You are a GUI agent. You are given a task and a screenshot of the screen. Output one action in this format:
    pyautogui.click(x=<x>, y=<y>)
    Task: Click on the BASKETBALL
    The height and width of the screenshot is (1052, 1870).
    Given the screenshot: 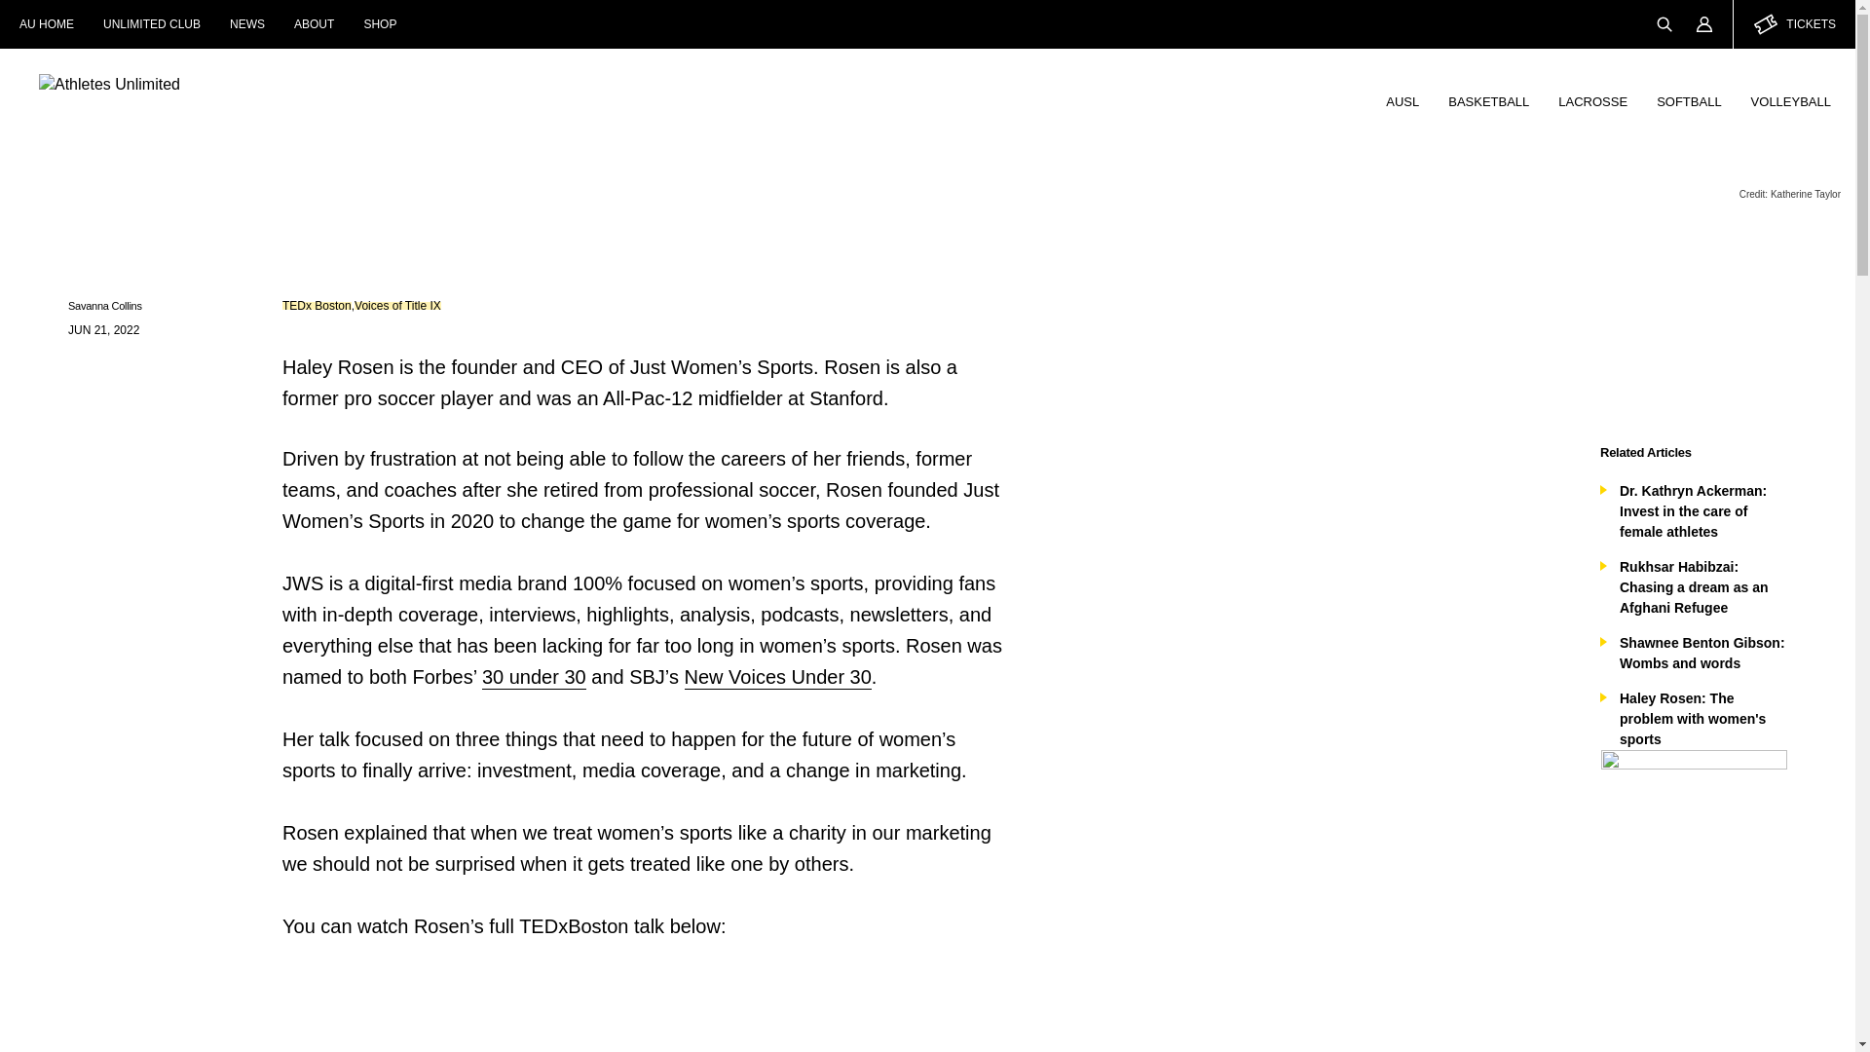 What is the action you would take?
    pyautogui.click(x=1488, y=101)
    